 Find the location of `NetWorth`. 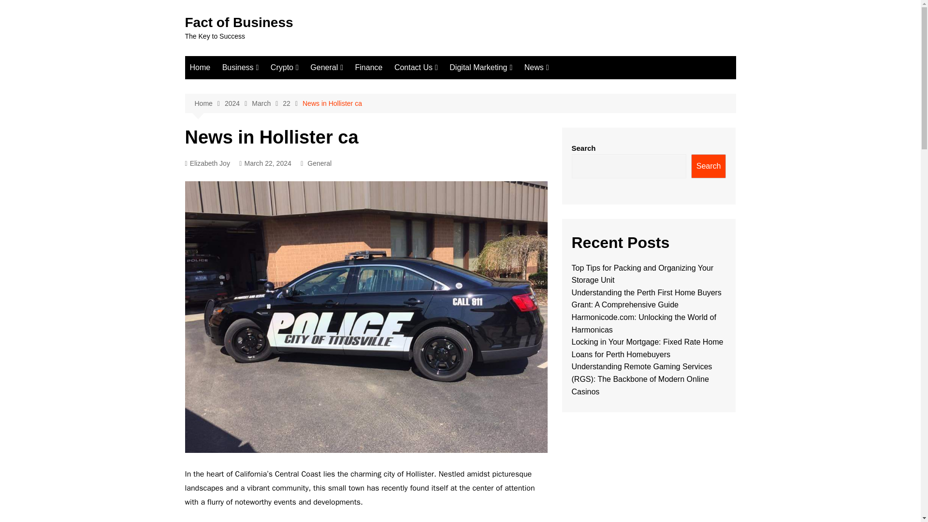

NetWorth is located at coordinates (271, 103).